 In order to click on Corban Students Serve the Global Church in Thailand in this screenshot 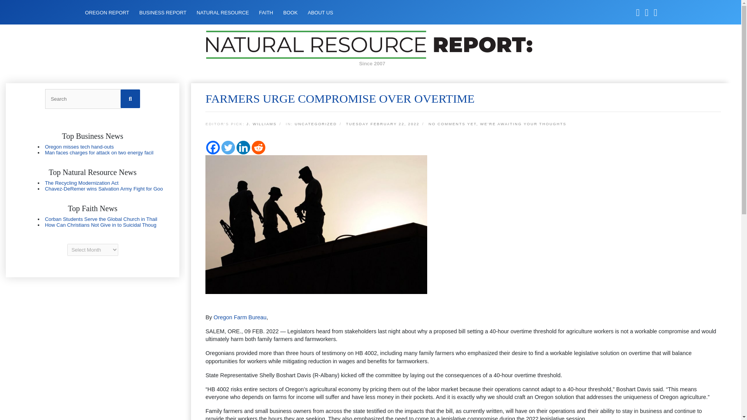, I will do `click(101, 219)`.